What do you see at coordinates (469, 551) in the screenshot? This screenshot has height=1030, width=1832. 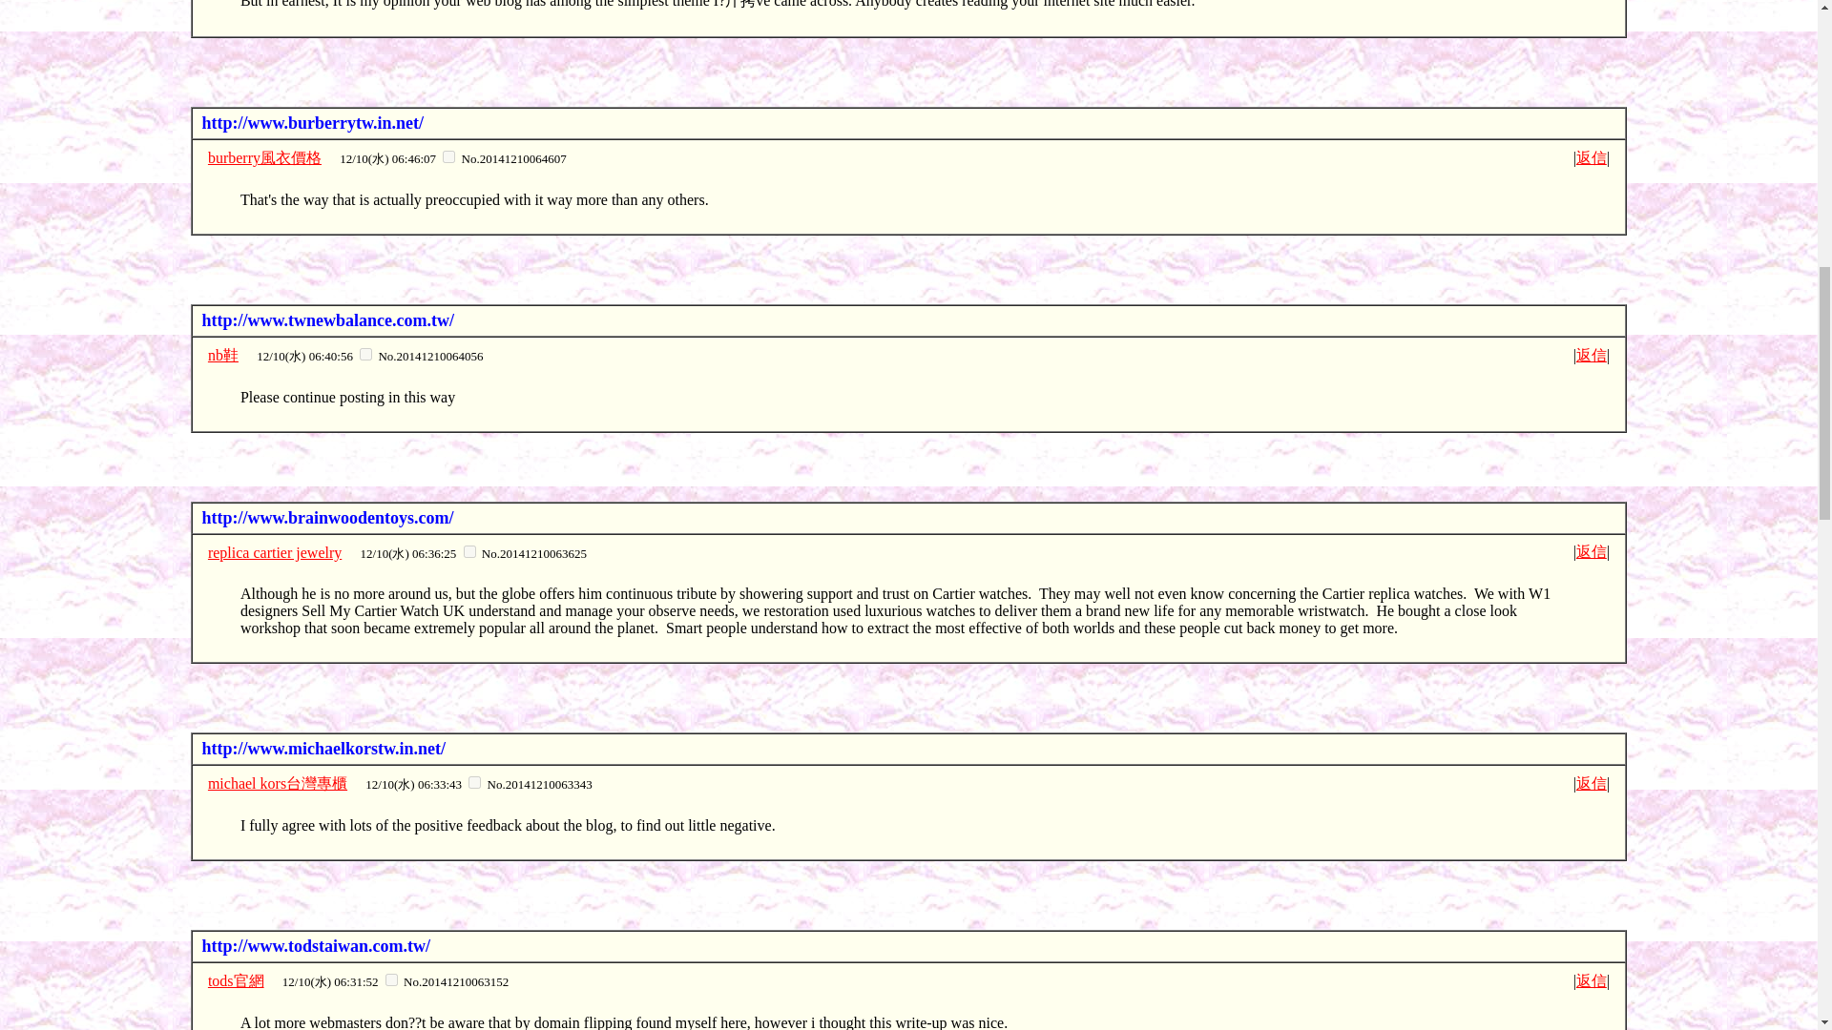 I see `20141210063625` at bounding box center [469, 551].